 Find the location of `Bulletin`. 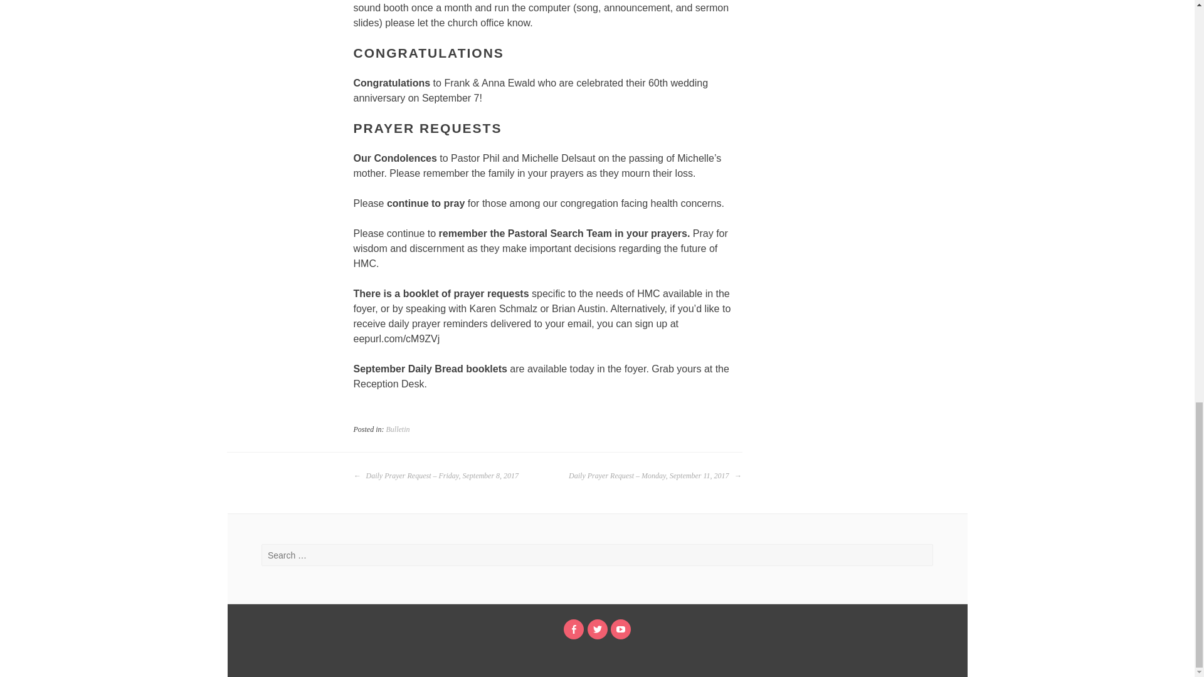

Bulletin is located at coordinates (398, 429).